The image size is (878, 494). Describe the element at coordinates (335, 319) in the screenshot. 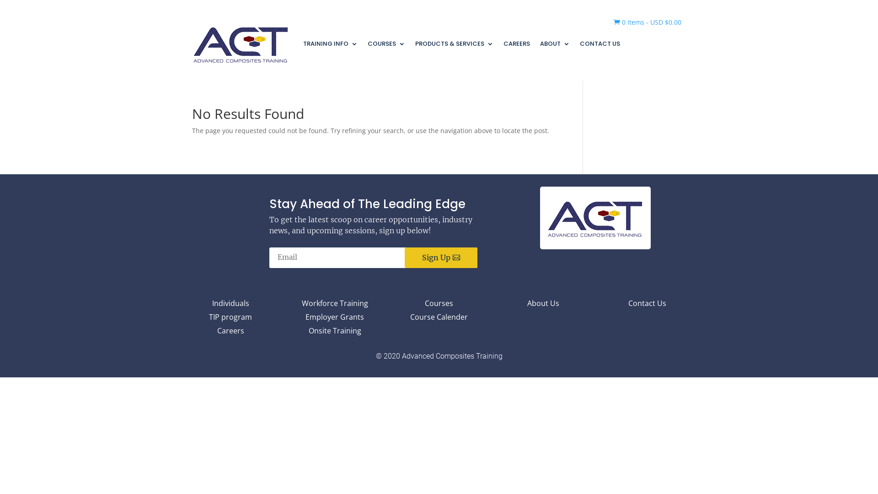

I see `Employer Grants` at that location.